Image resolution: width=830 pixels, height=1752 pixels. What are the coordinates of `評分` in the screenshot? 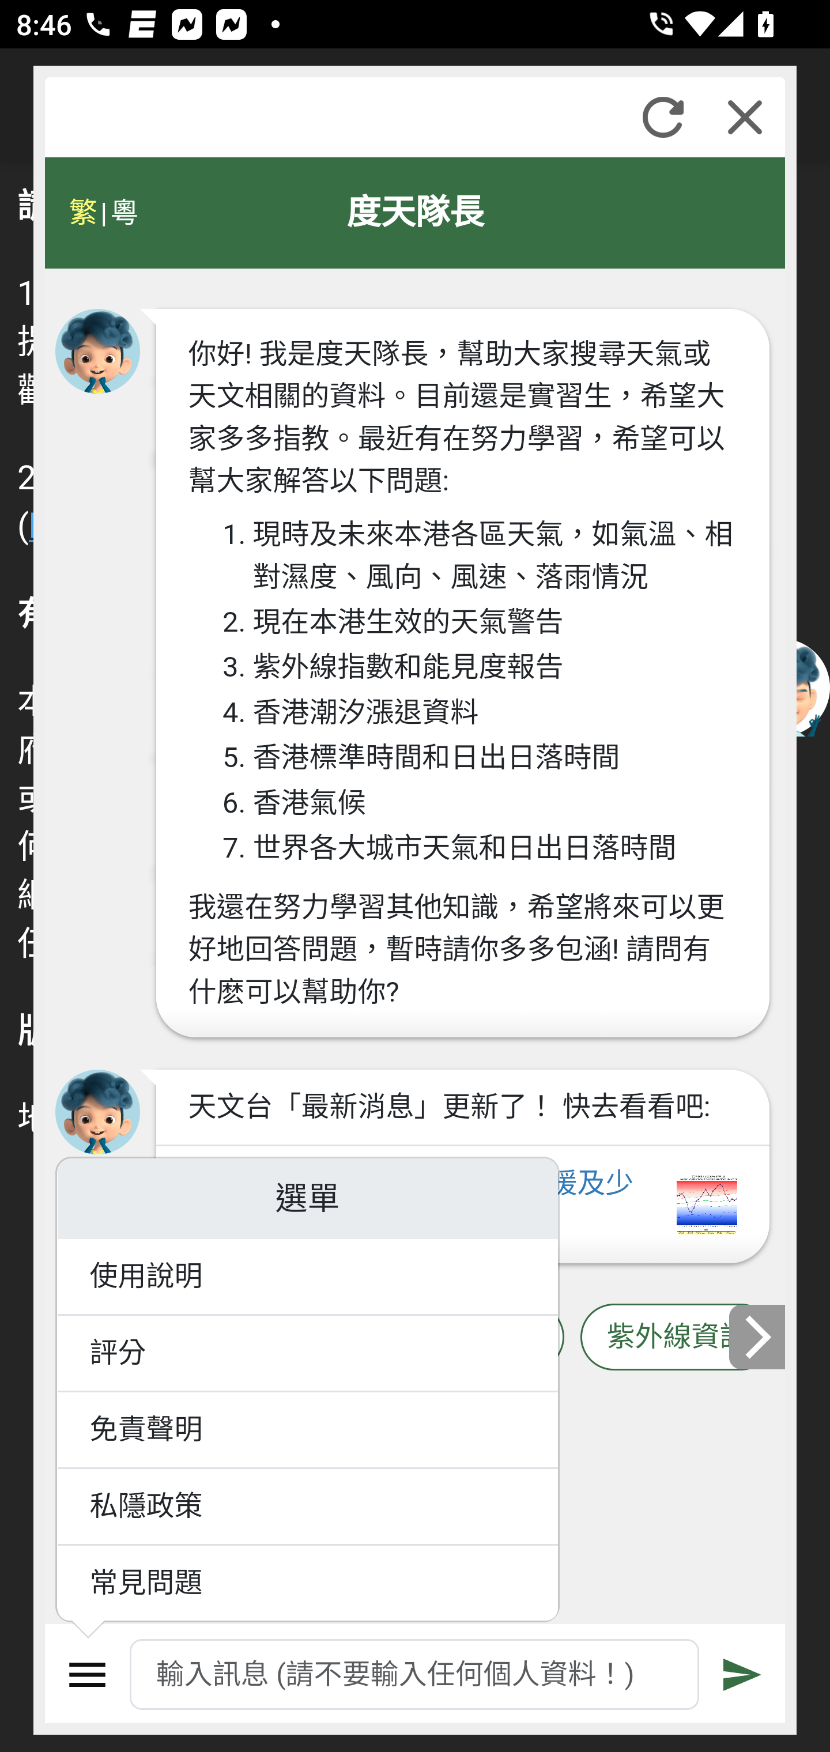 It's located at (308, 1354).